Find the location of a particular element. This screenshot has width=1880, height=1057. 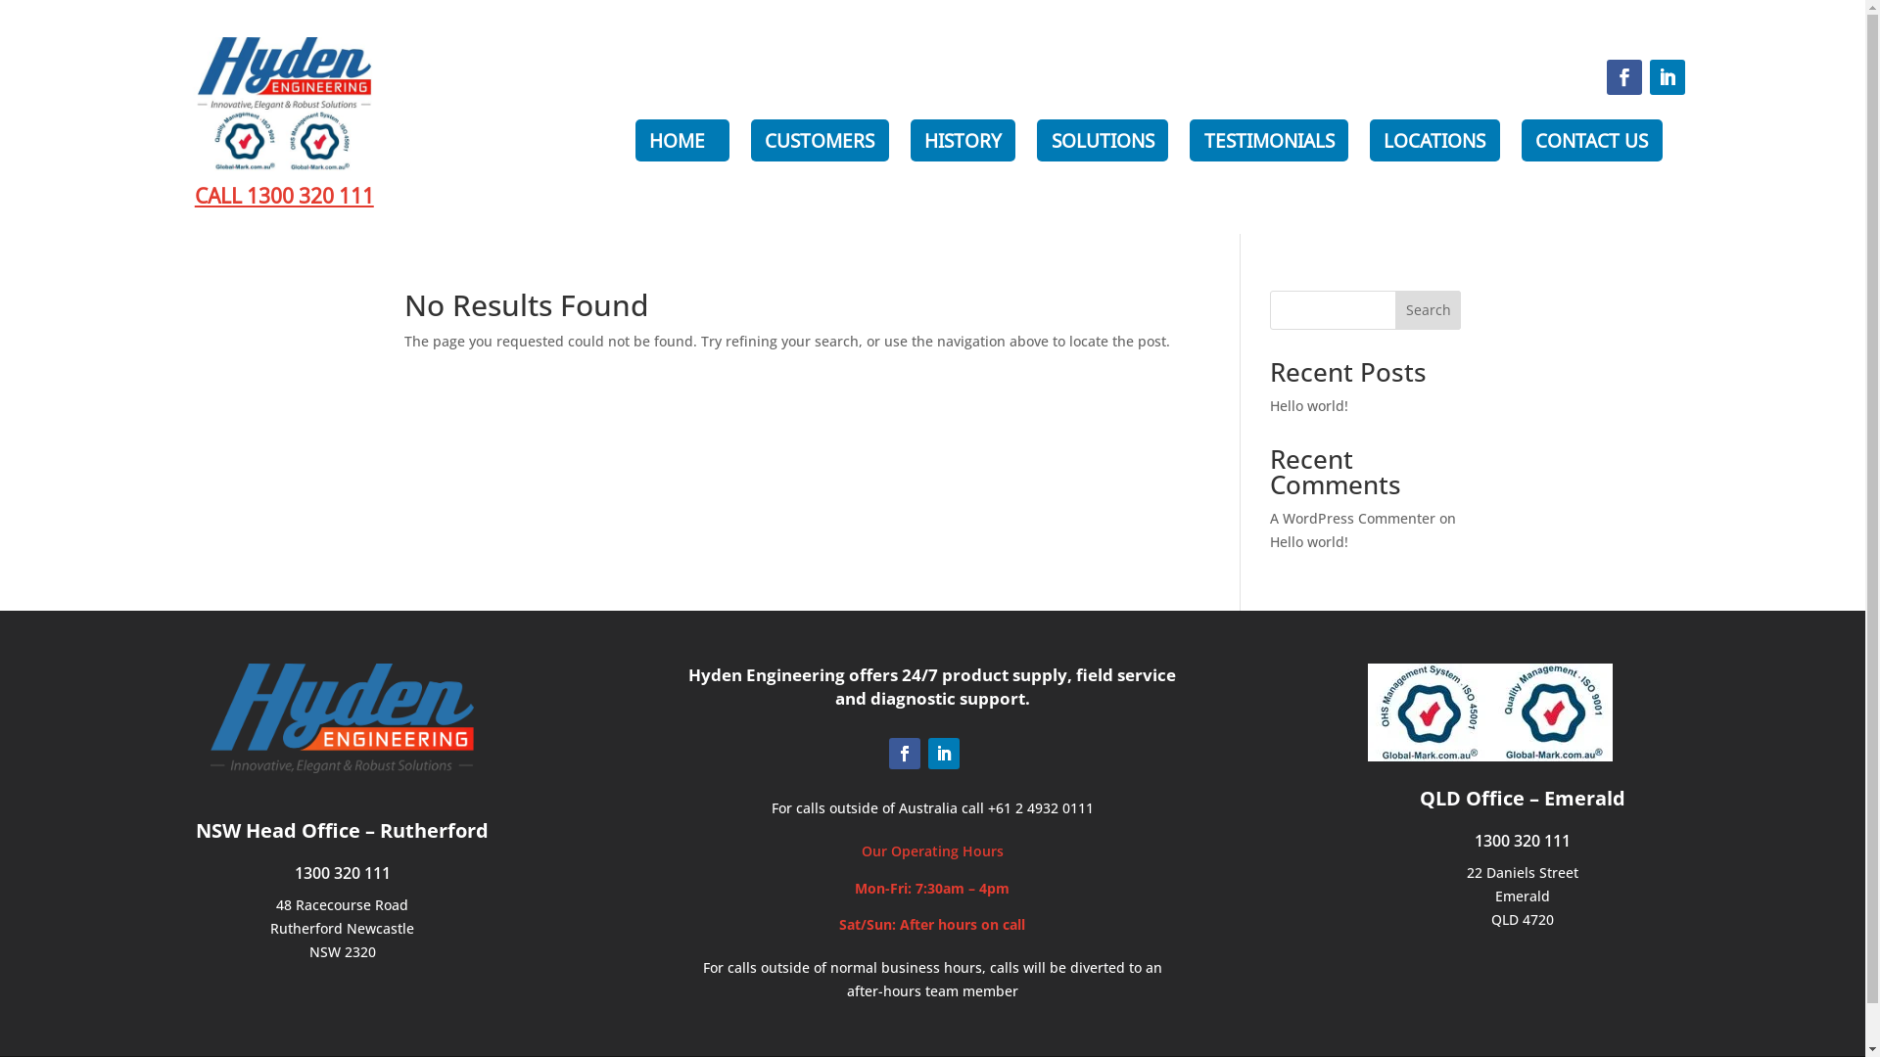

Follow on Facebook is located at coordinates (905, 754).